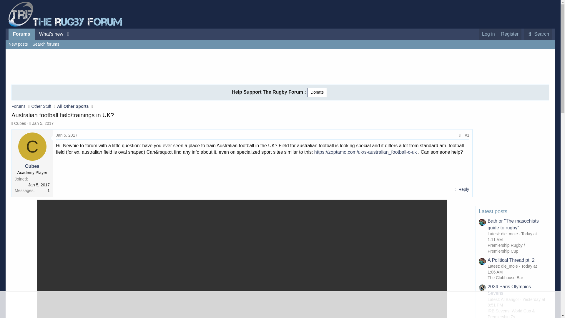 The height and width of the screenshot is (318, 565). Describe the element at coordinates (538, 34) in the screenshot. I see `Search` at that location.